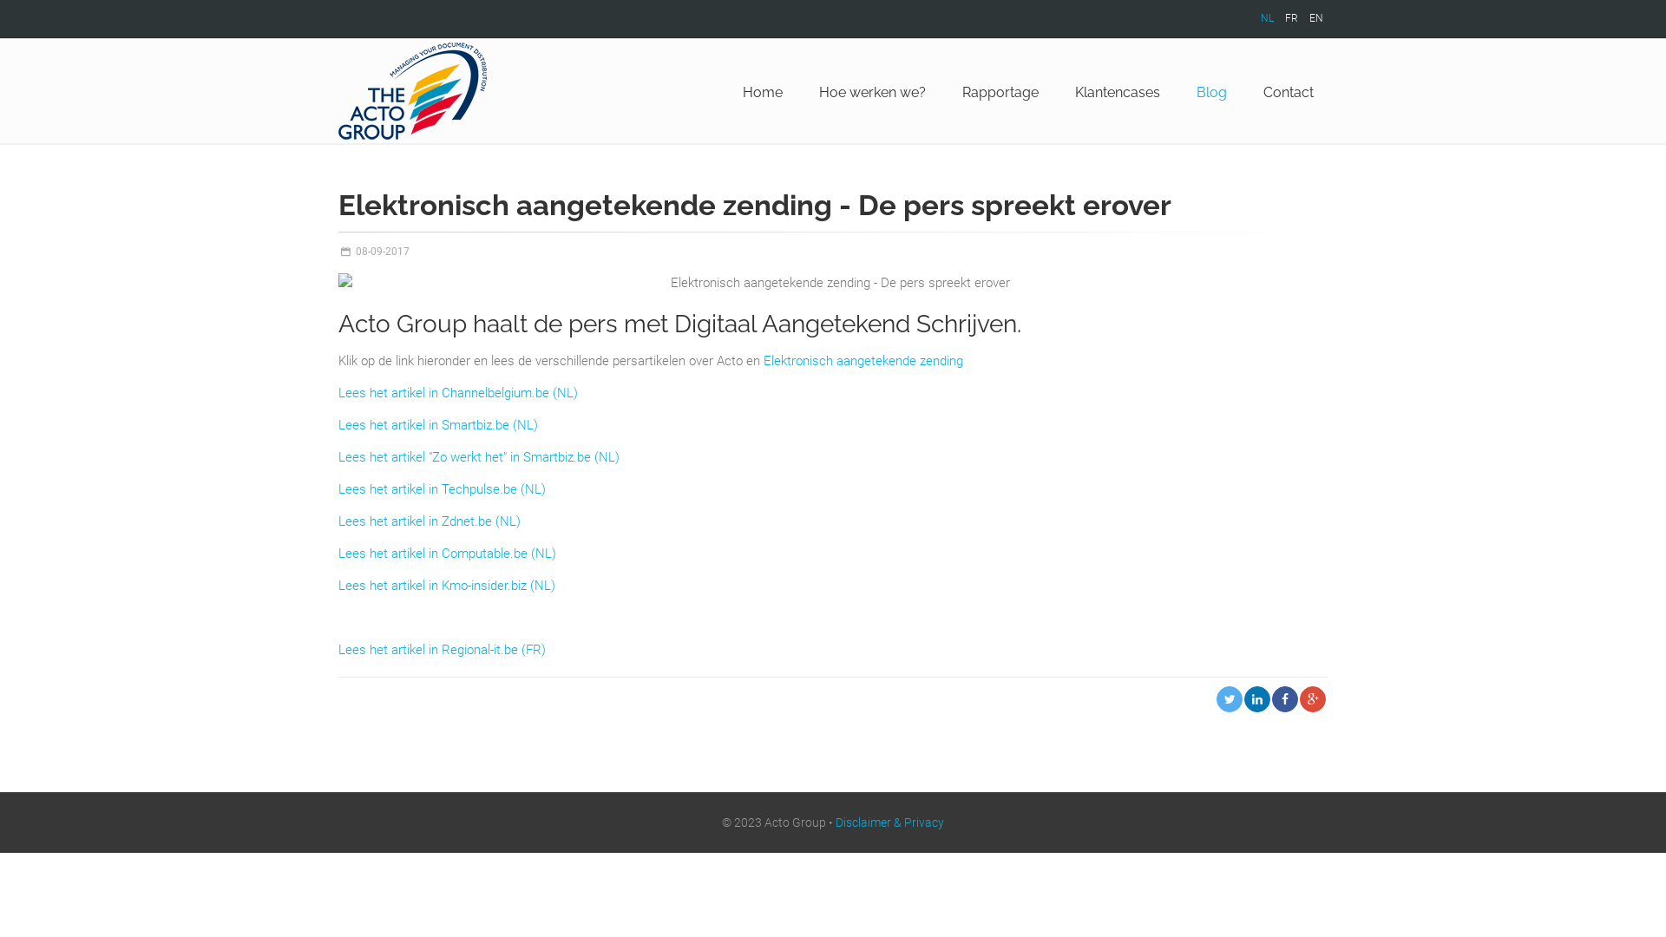 This screenshot has width=1666, height=937. Describe the element at coordinates (458, 393) in the screenshot. I see `Lees het artikel in Channelbelgium.be (NL)` at that location.